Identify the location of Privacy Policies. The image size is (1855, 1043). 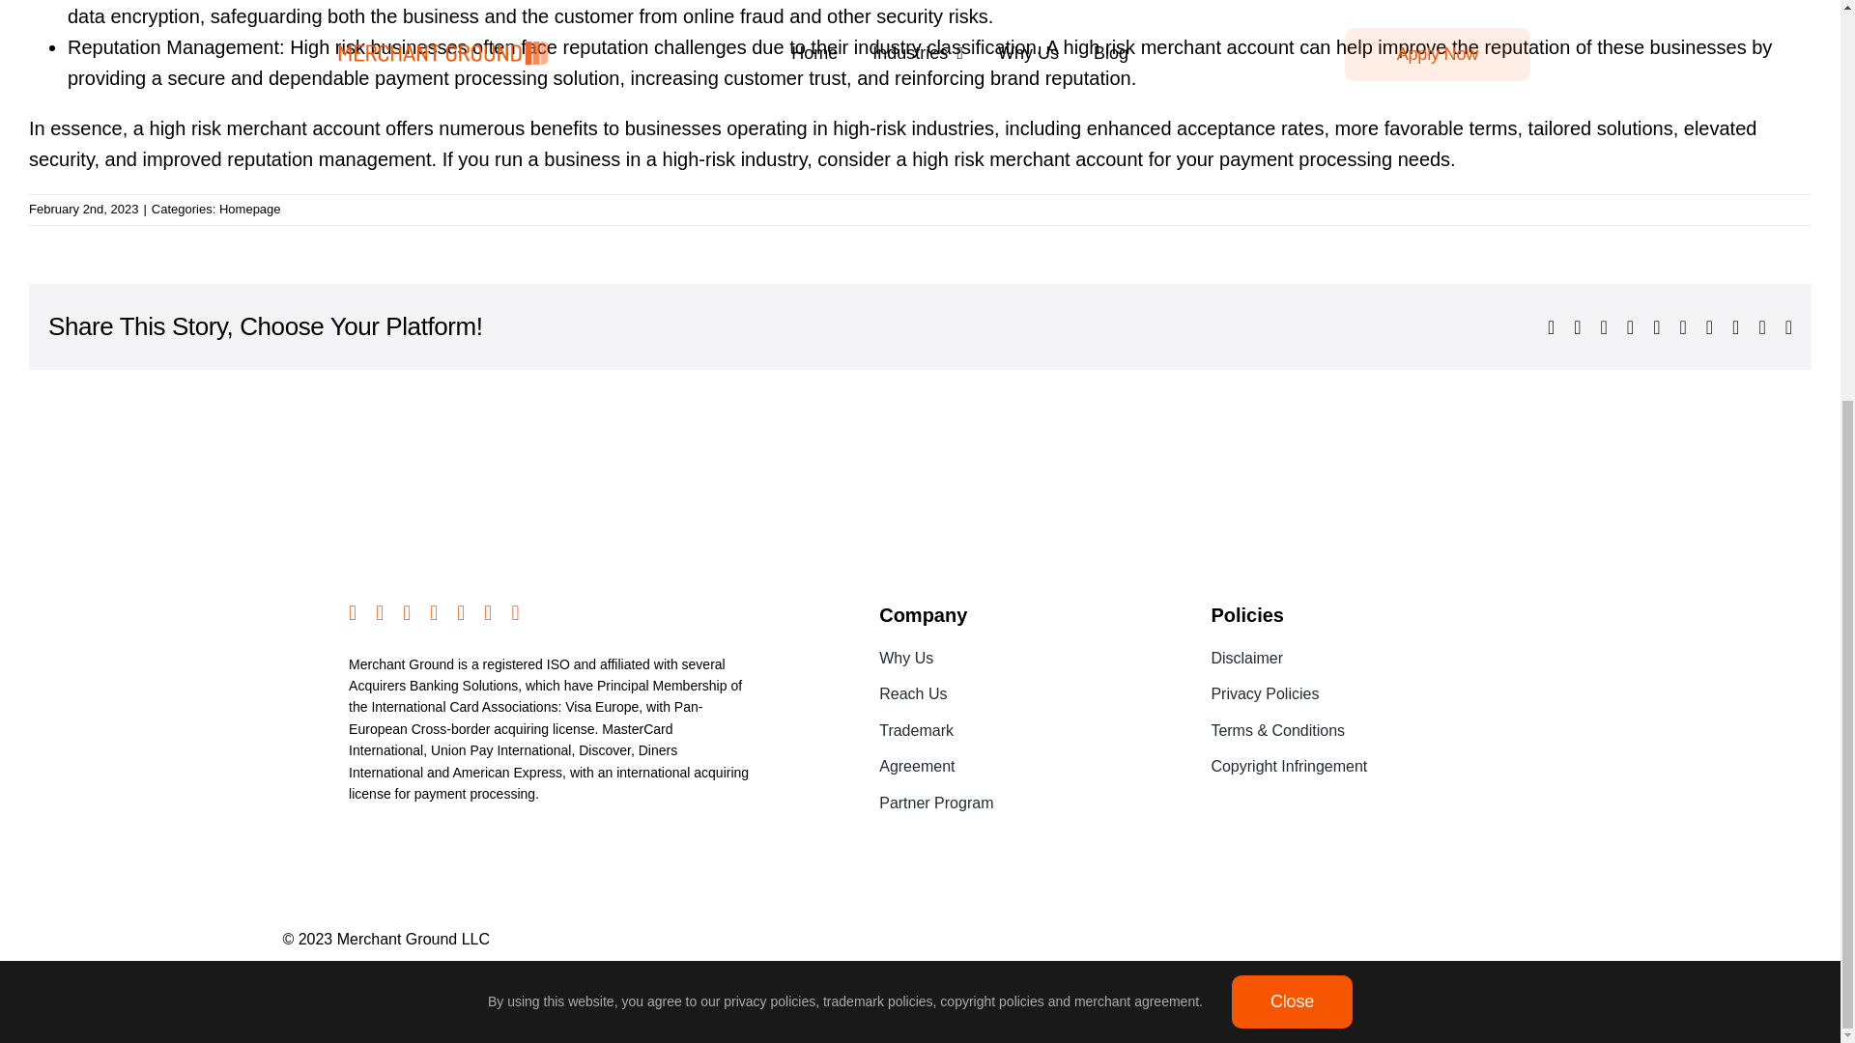
(1351, 694).